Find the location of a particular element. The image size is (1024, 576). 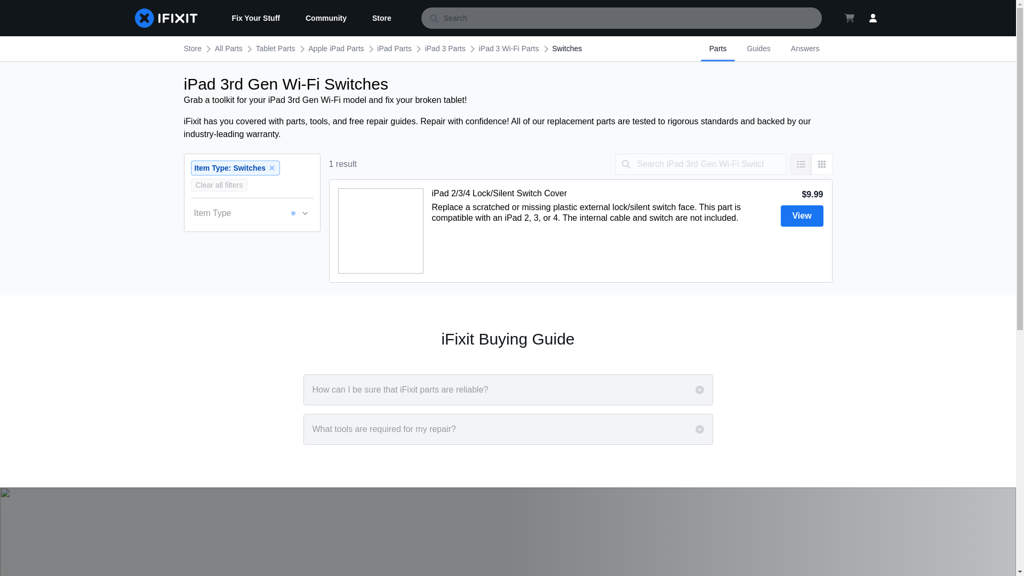

iPad 3 Parts is located at coordinates (445, 49).